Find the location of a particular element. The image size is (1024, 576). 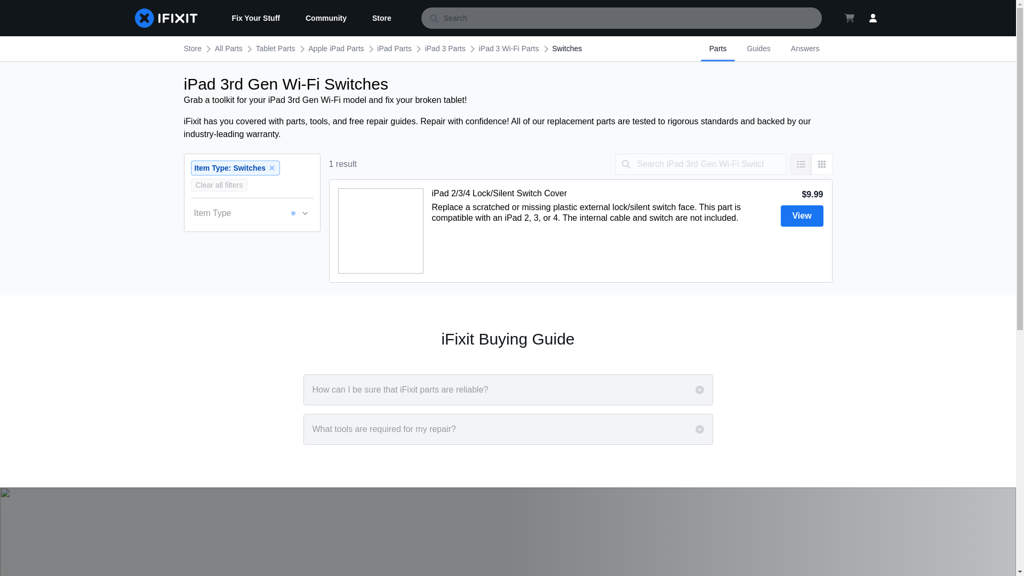

iPad 3 Parts is located at coordinates (445, 49).